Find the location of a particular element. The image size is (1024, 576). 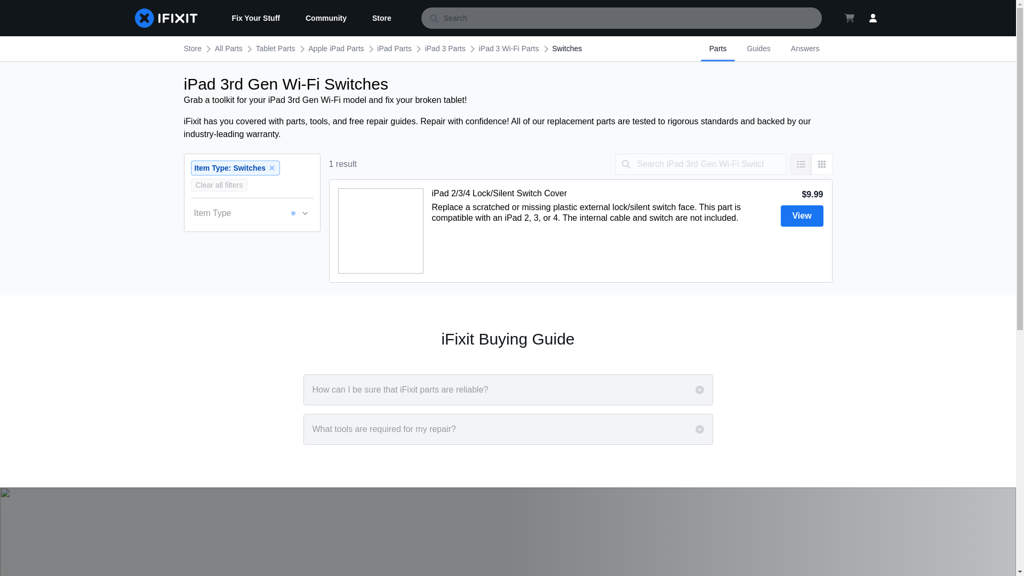

iPad 3 Parts is located at coordinates (445, 49).